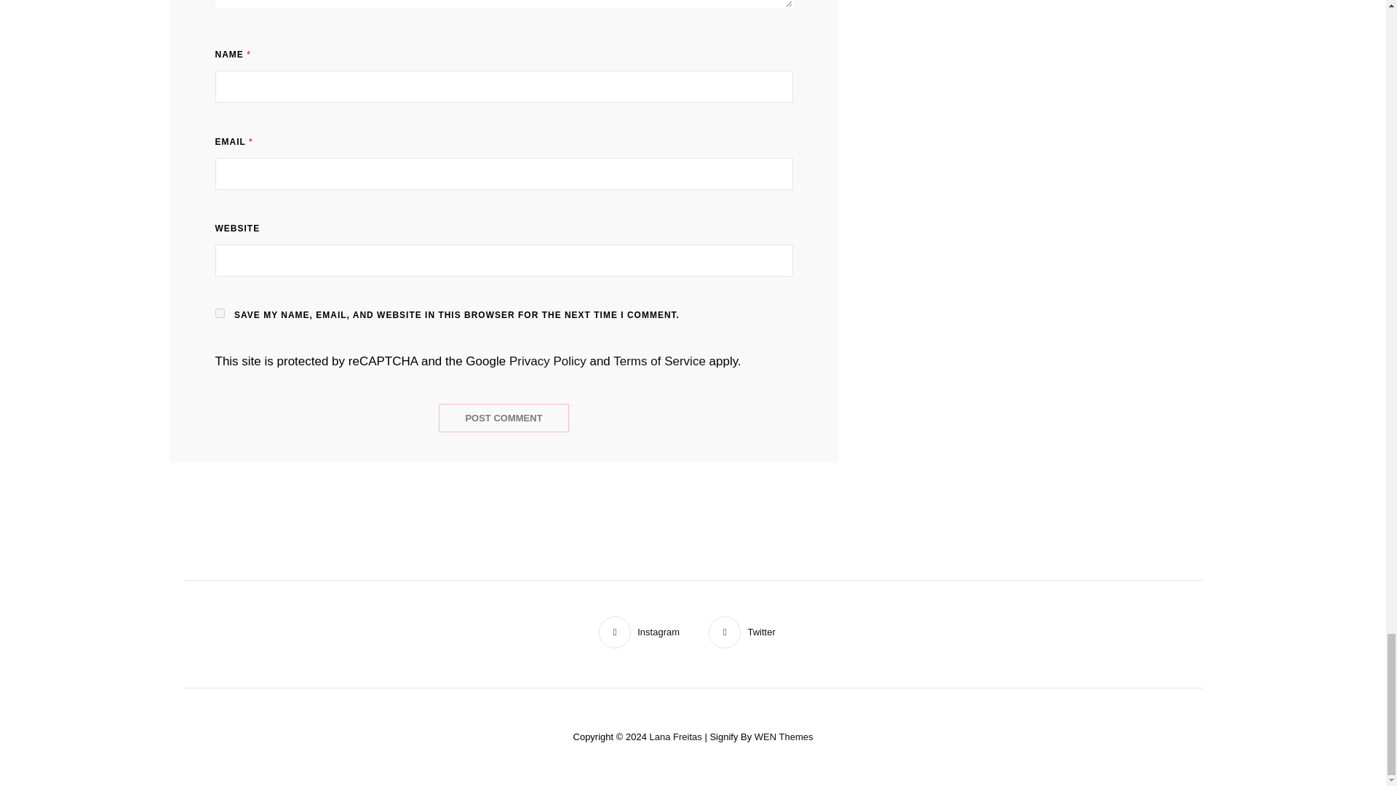 This screenshot has height=786, width=1397. Describe the element at coordinates (220, 313) in the screenshot. I see `yes` at that location.